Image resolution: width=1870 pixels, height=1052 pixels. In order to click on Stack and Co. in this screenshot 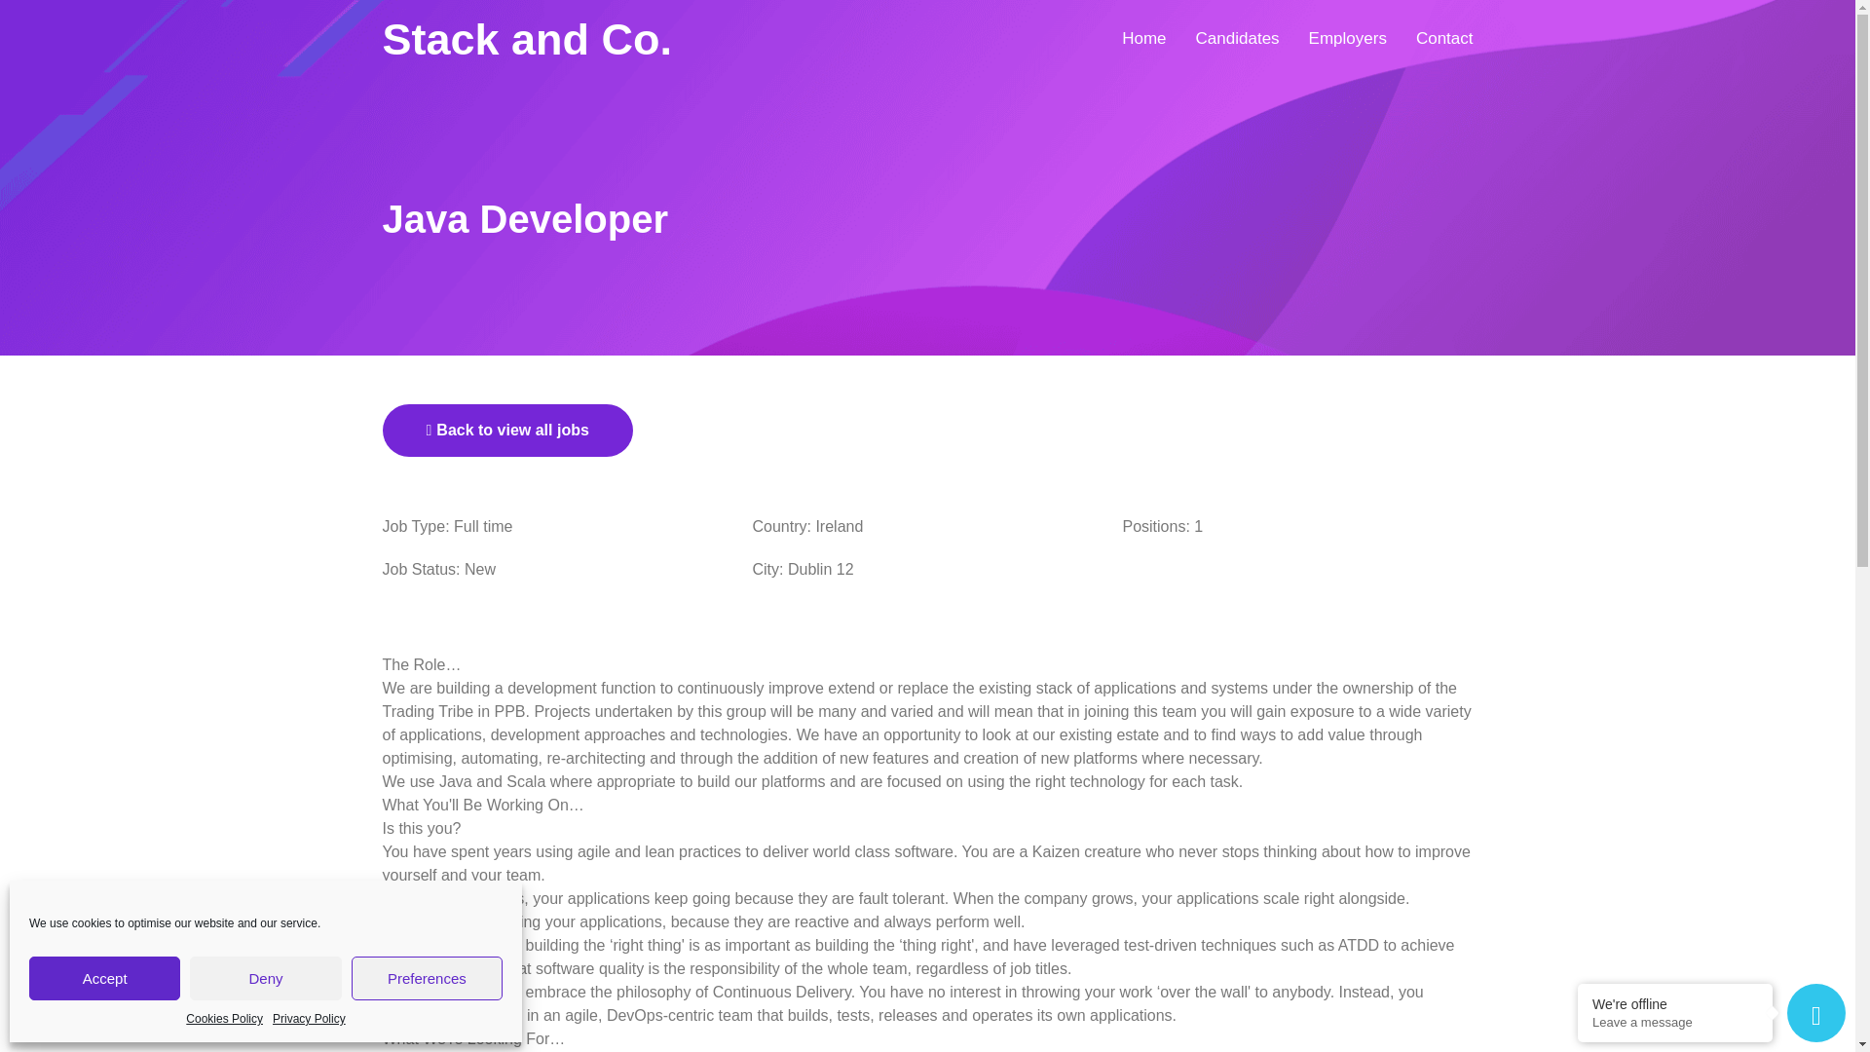, I will do `click(526, 38)`.